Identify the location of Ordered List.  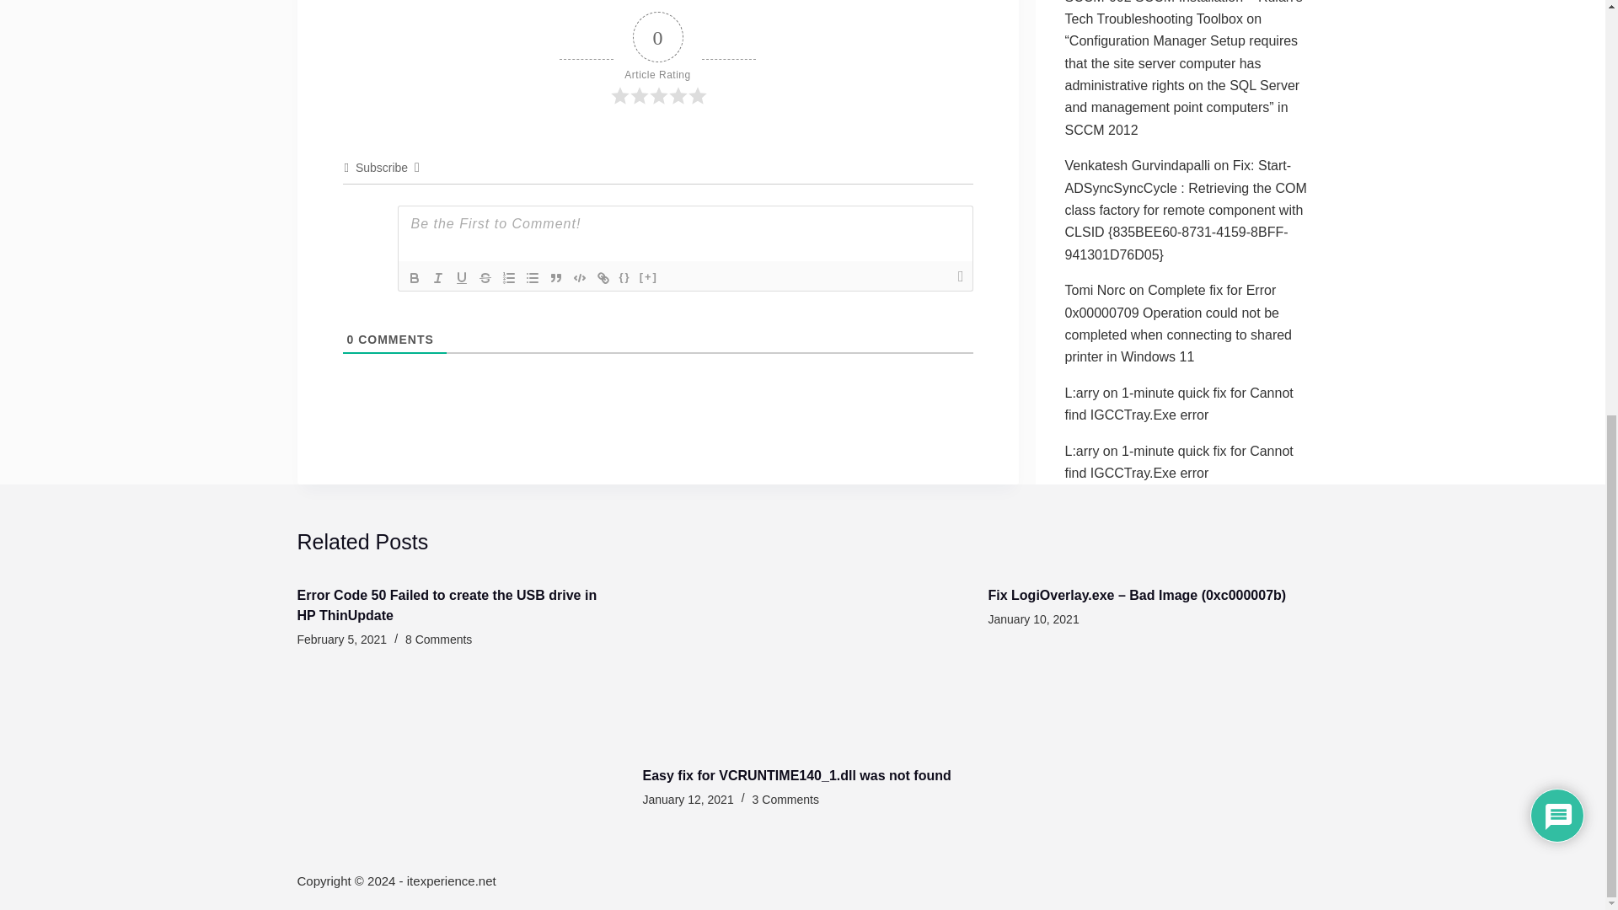
(509, 278).